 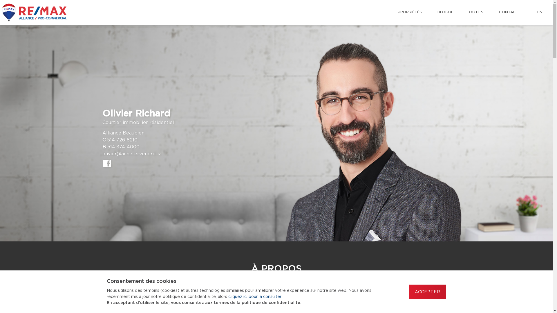 What do you see at coordinates (255, 297) in the screenshot?
I see `cliquez ici pour la consulter` at bounding box center [255, 297].